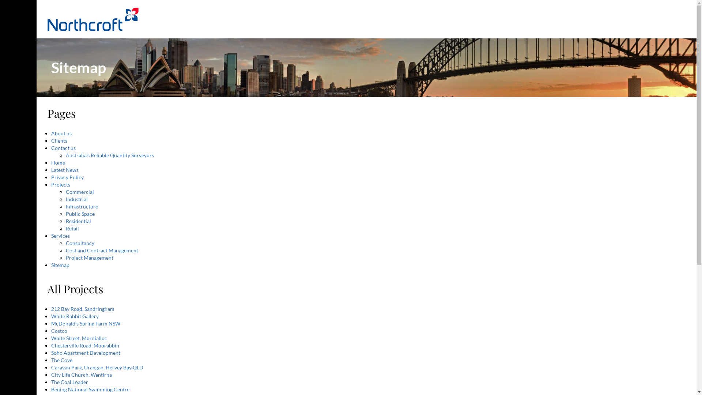 The height and width of the screenshot is (395, 702). I want to click on Retail, so click(72, 228).